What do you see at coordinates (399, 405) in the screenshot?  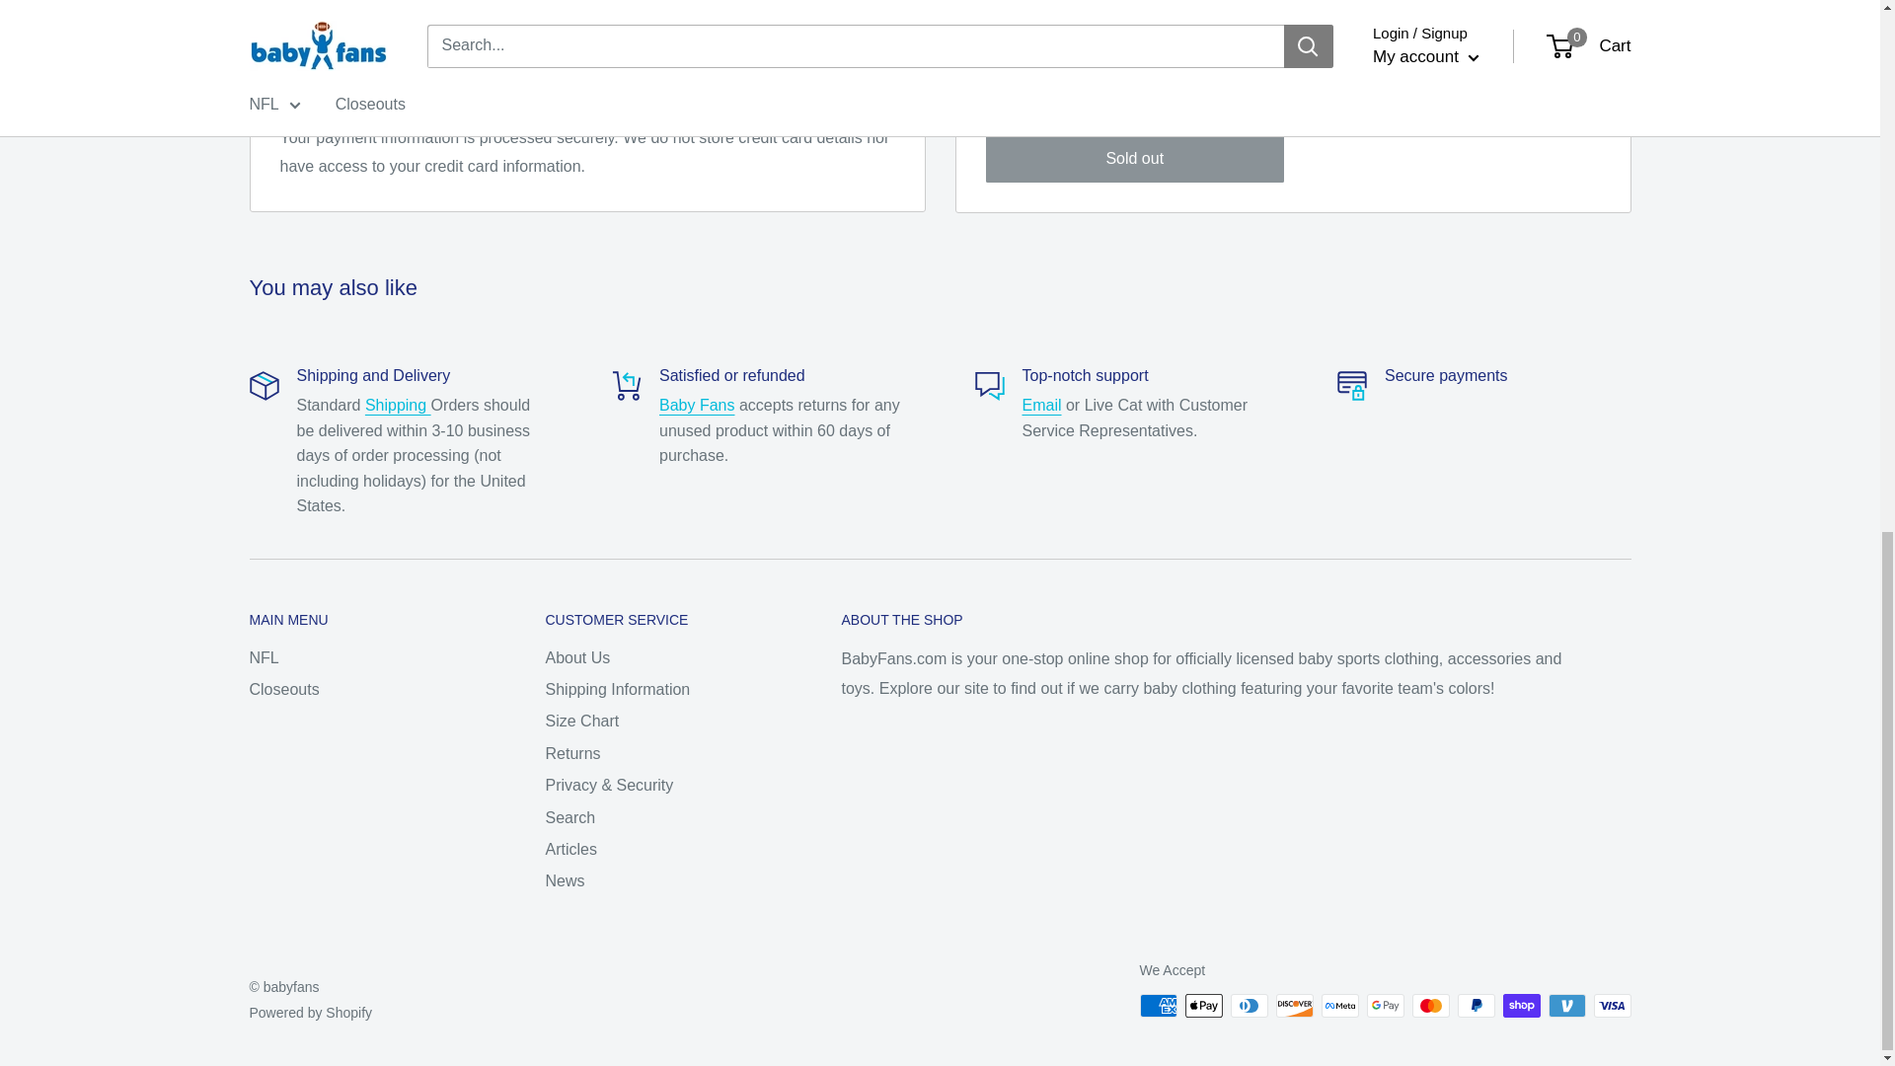 I see `Shipping Policy` at bounding box center [399, 405].